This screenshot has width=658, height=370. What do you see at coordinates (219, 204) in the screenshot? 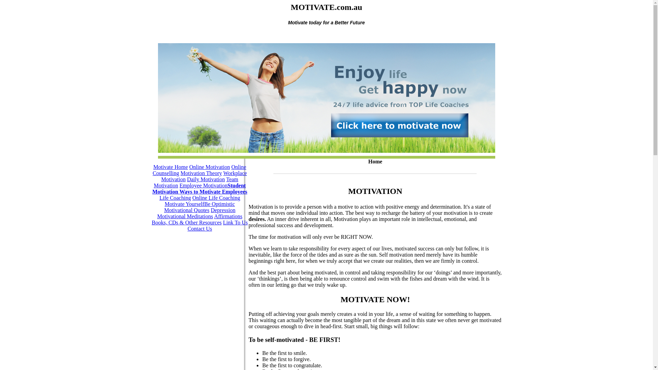
I see `Be Optimistic` at bounding box center [219, 204].